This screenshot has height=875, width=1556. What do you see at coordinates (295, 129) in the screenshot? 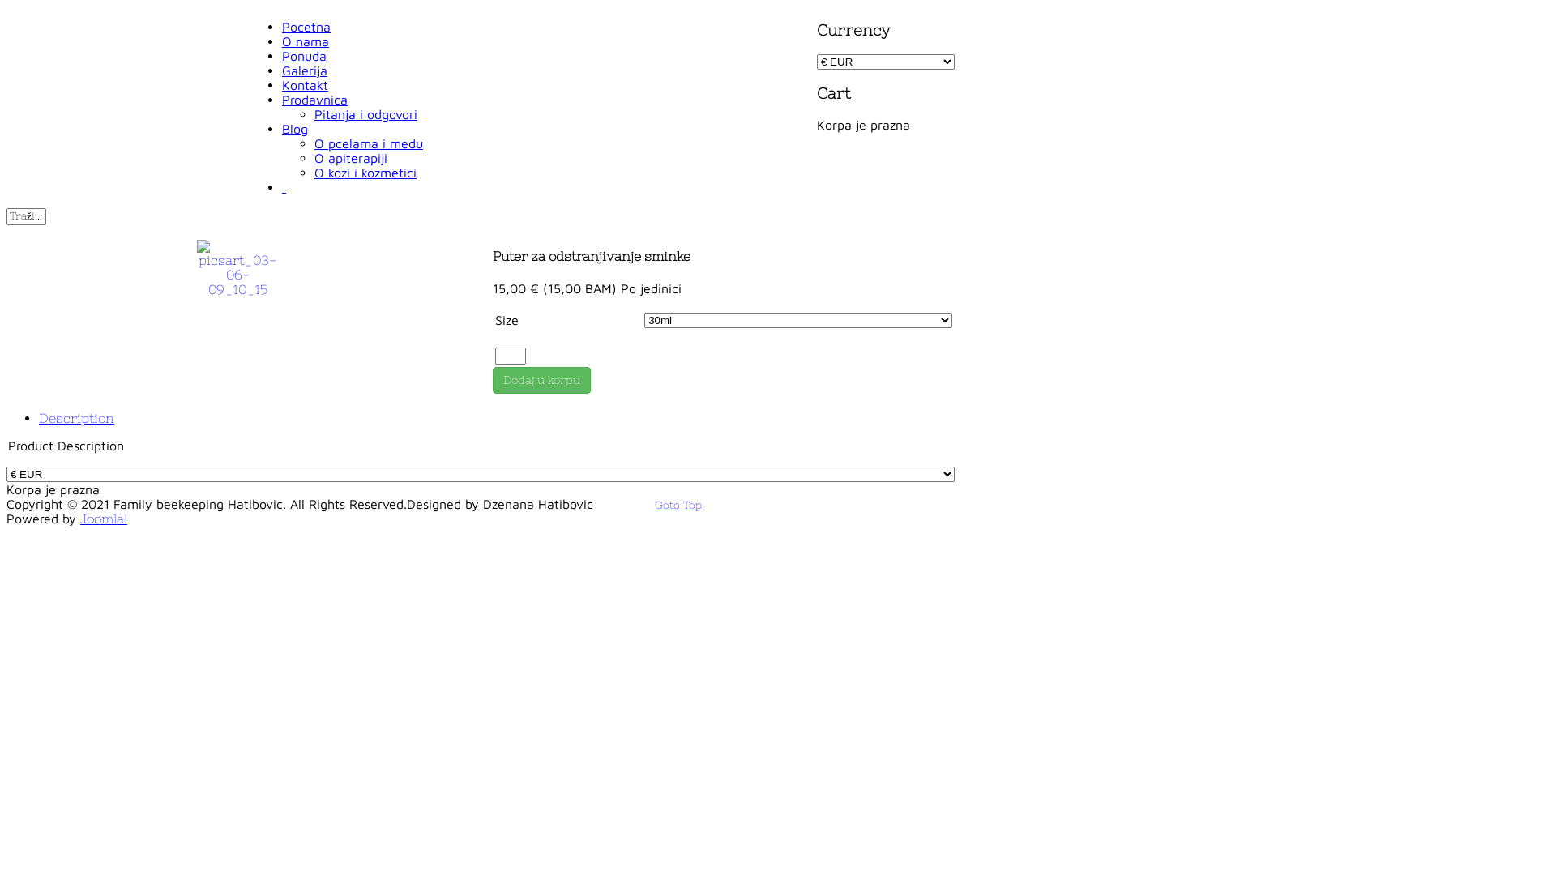
I see `Blog` at bounding box center [295, 129].